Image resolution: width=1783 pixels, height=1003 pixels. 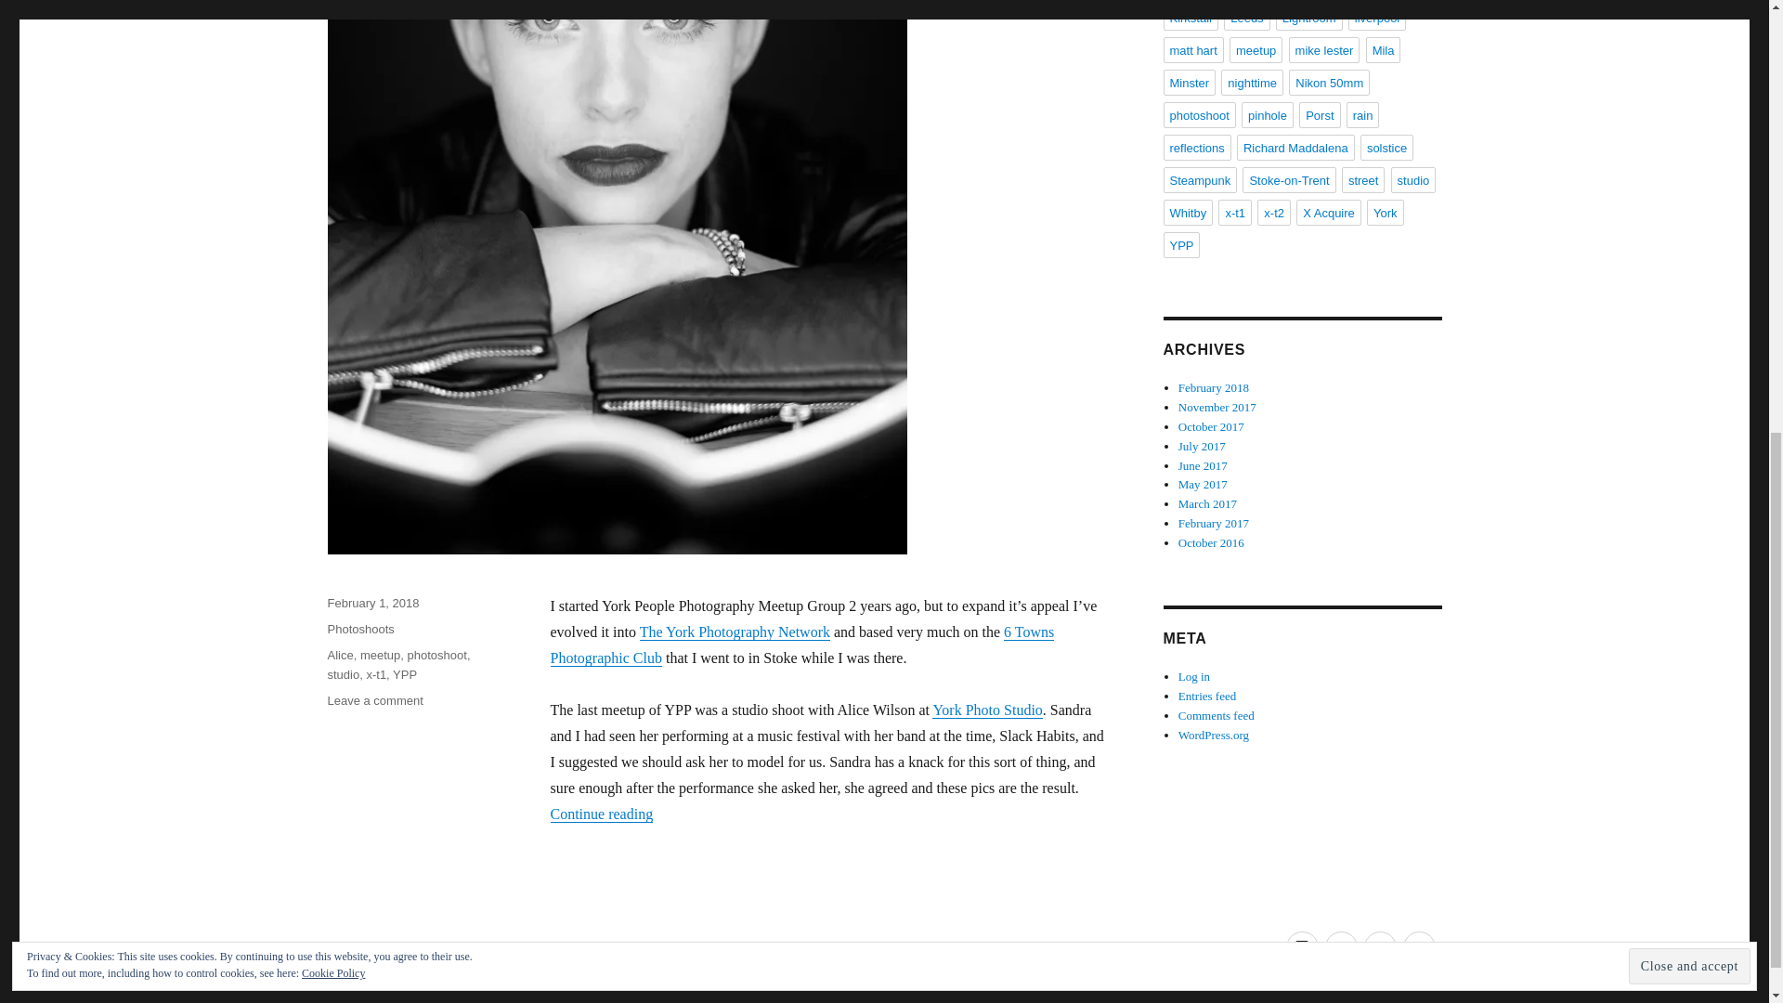 What do you see at coordinates (340, 654) in the screenshot?
I see `Close and accept` at bounding box center [340, 654].